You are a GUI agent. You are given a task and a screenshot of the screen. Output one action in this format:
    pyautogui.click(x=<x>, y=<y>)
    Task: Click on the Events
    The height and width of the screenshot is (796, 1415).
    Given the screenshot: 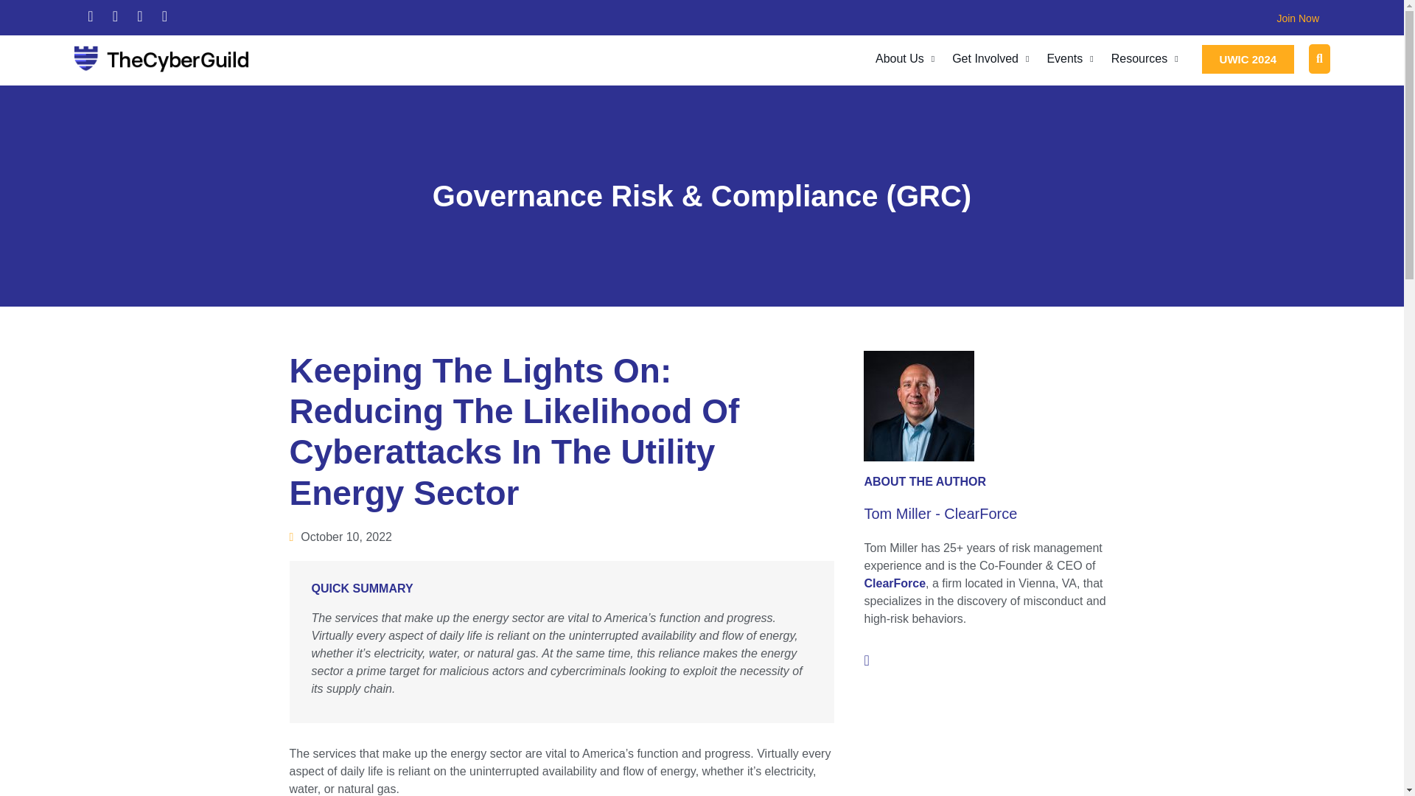 What is the action you would take?
    pyautogui.click(x=1069, y=59)
    